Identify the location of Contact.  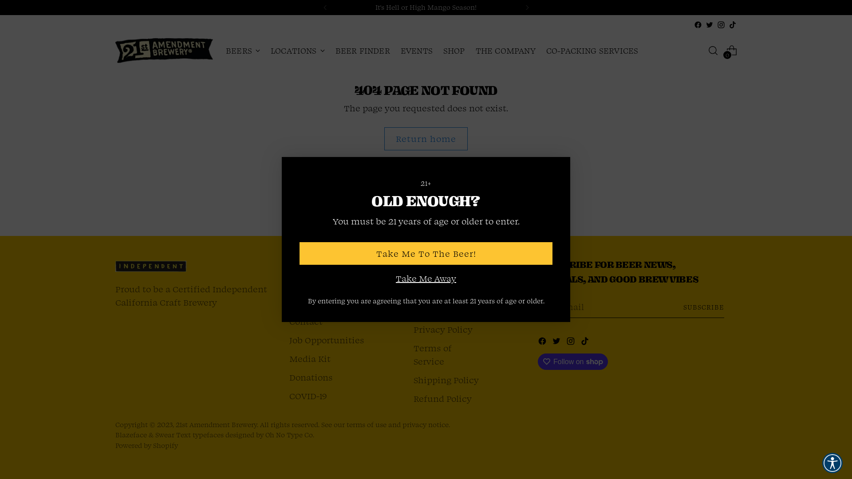
(306, 321).